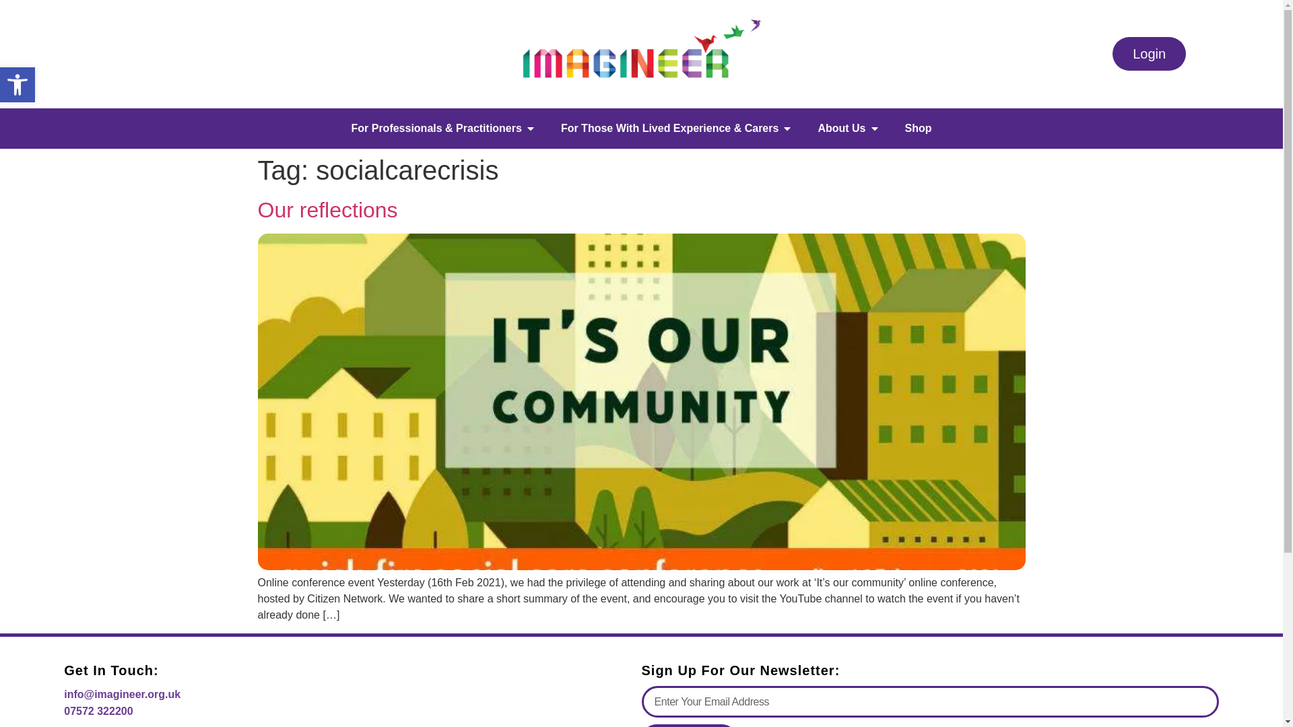  Describe the element at coordinates (18, 85) in the screenshot. I see `Accessibility Tools` at that location.